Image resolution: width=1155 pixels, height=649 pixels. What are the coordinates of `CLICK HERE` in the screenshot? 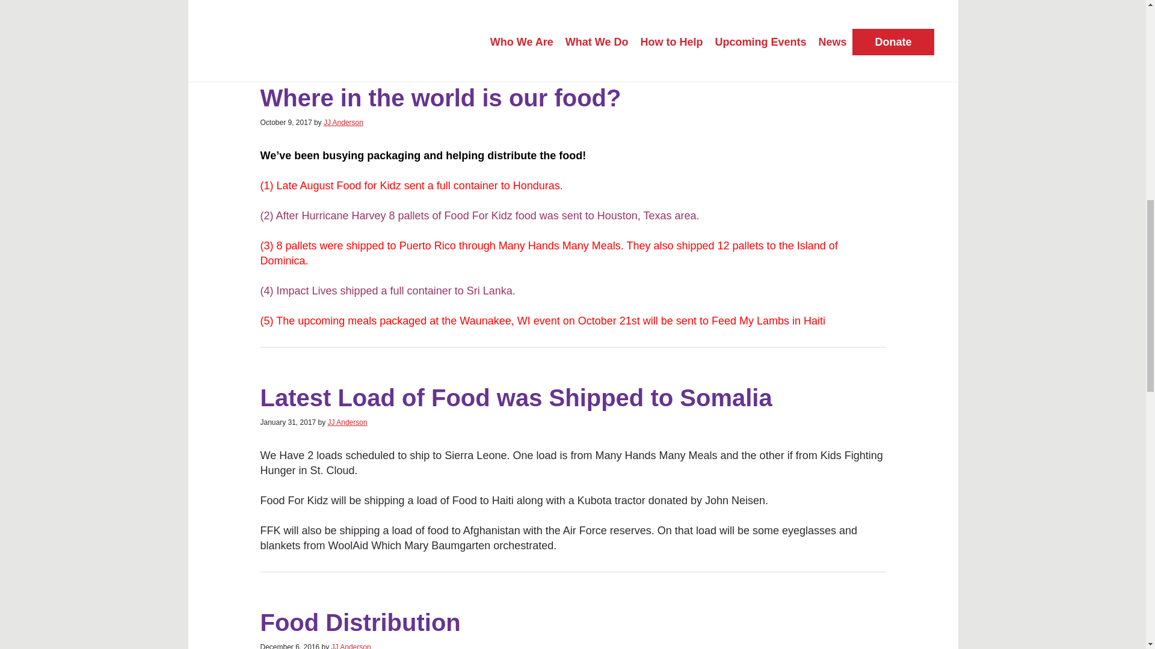 It's located at (414, 20).